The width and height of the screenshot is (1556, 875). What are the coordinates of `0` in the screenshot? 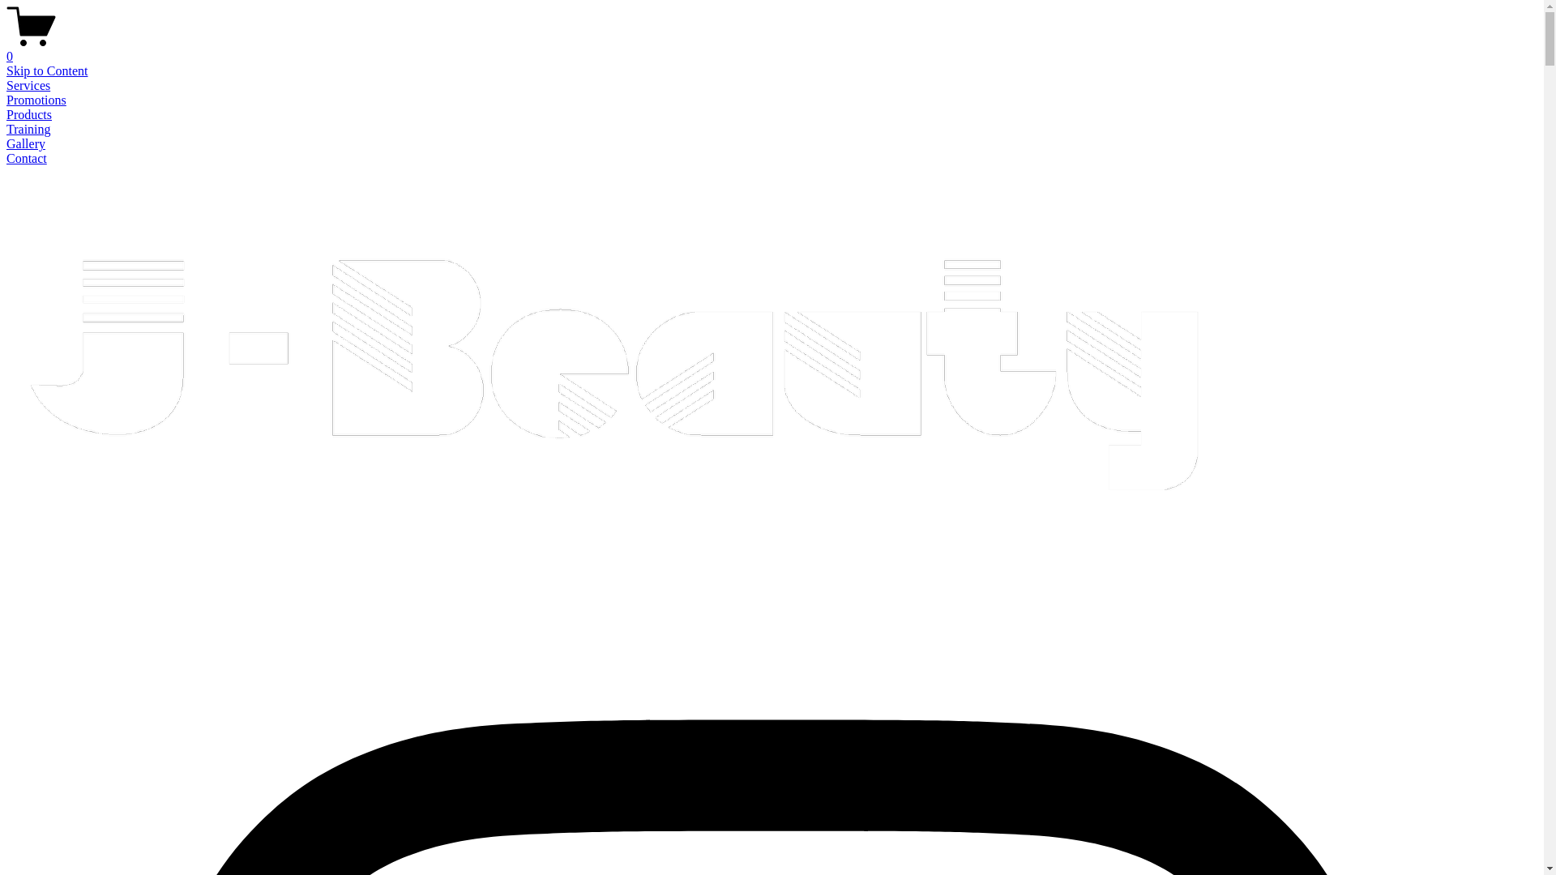 It's located at (772, 49).